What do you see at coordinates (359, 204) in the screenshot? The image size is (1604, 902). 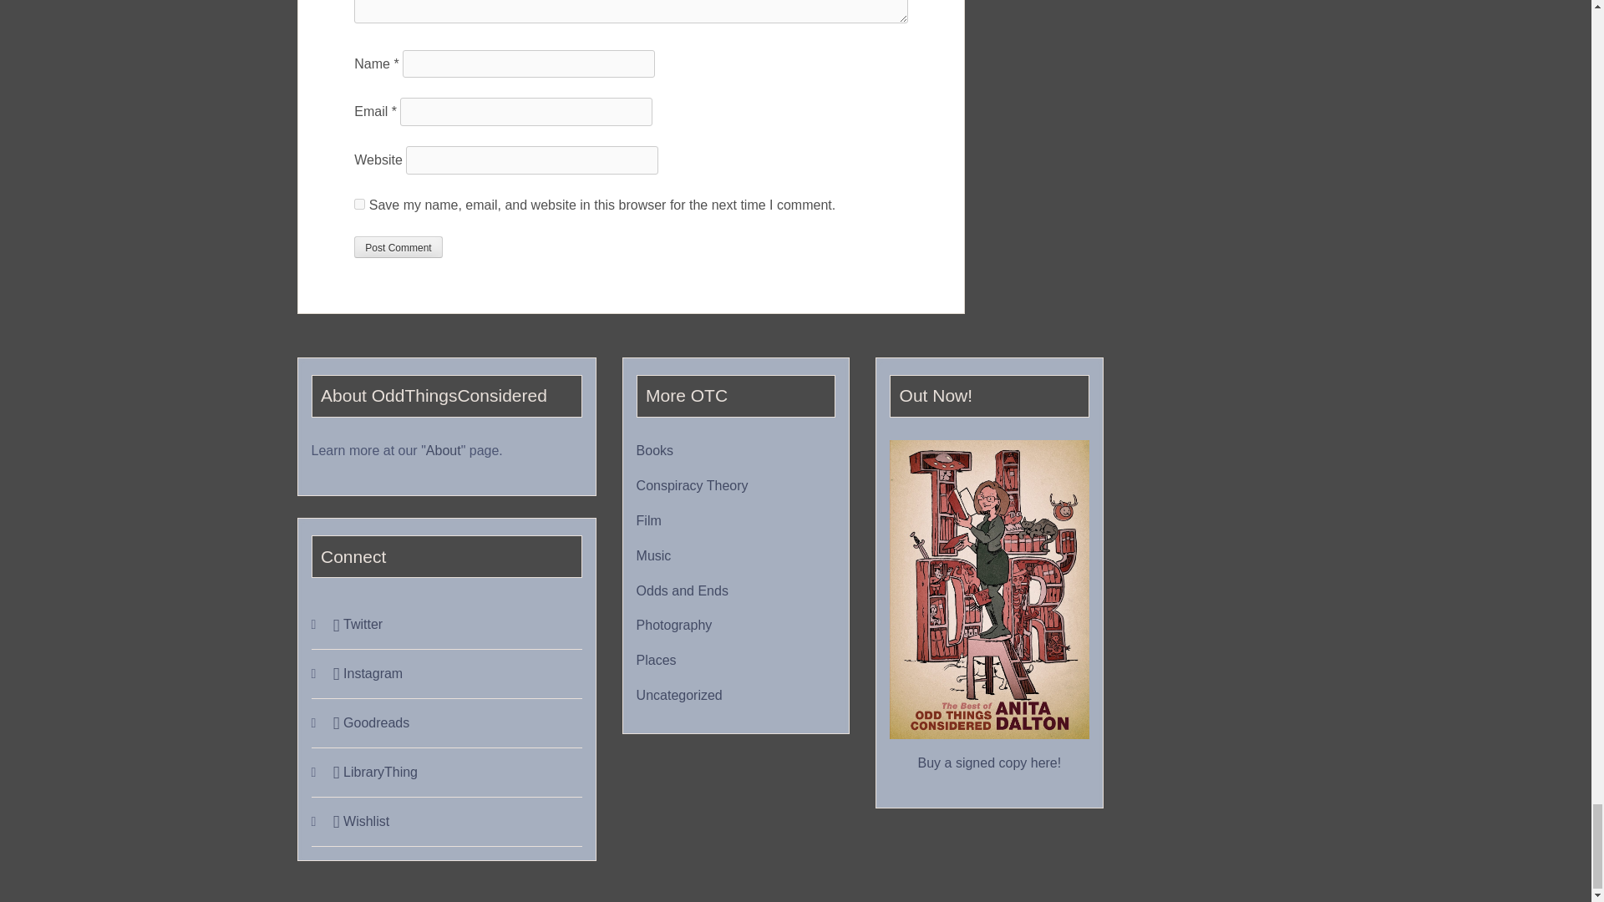 I see `yes` at bounding box center [359, 204].